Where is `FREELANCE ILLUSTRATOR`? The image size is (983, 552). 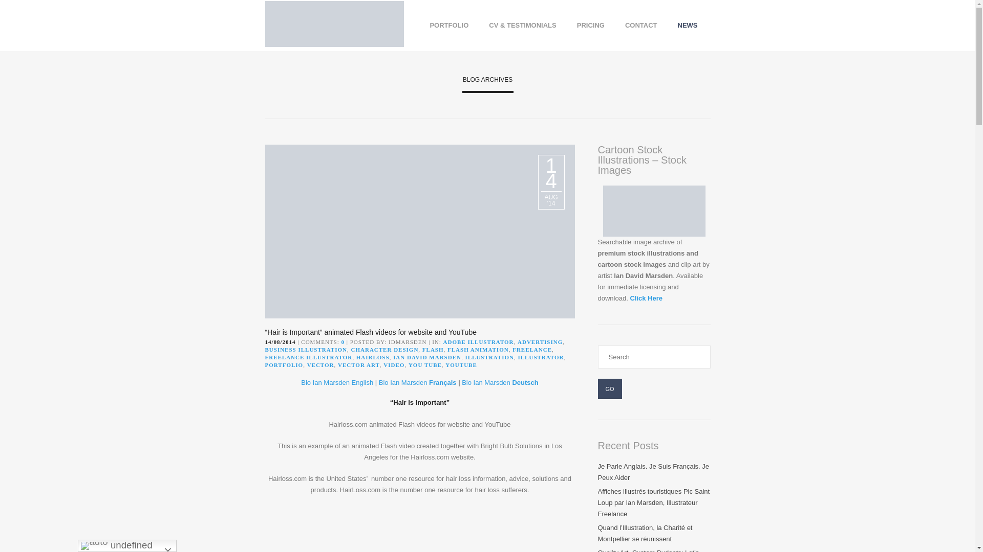 FREELANCE ILLUSTRATOR is located at coordinates (309, 357).